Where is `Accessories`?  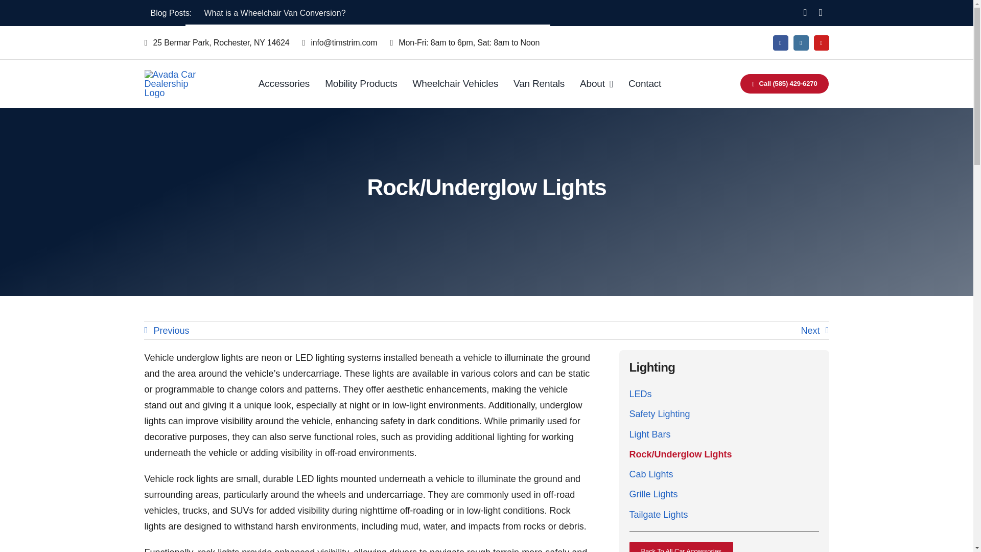
Accessories is located at coordinates (284, 84).